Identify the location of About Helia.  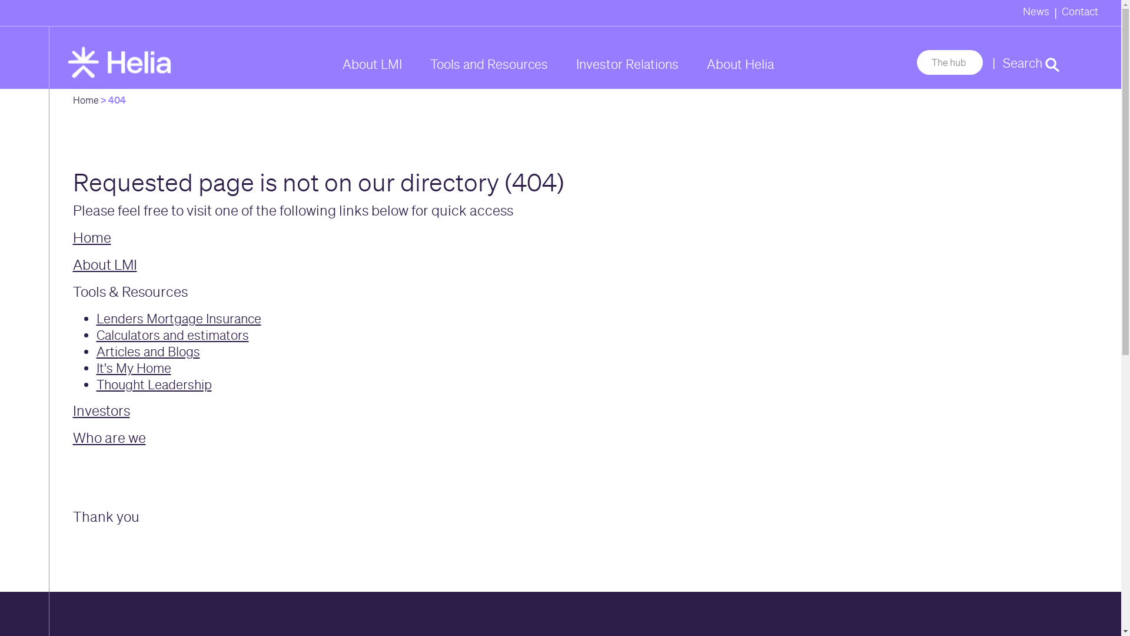
(740, 64).